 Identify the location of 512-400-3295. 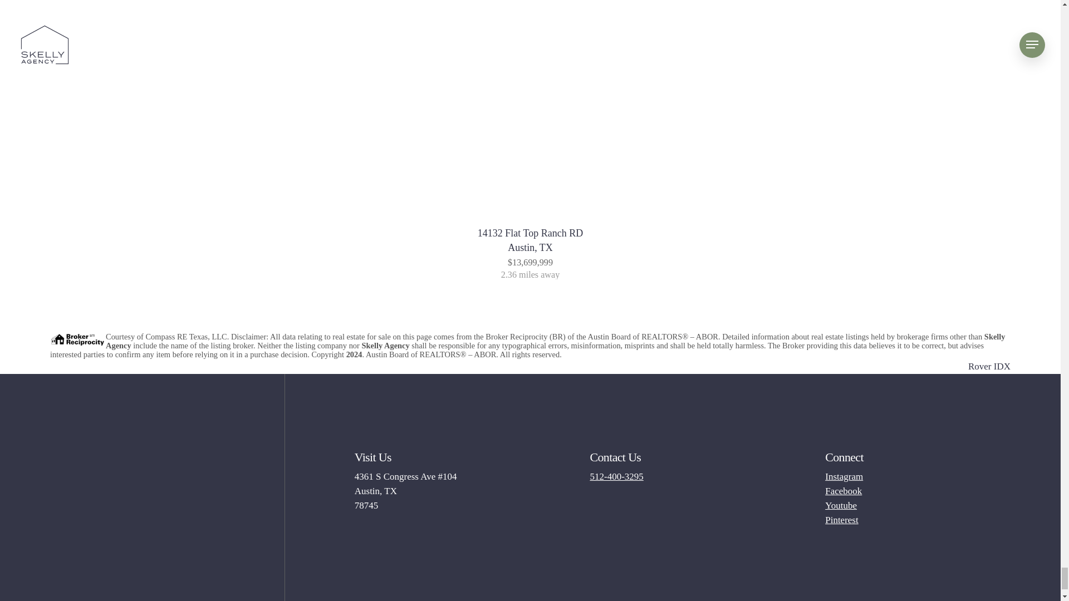
(616, 476).